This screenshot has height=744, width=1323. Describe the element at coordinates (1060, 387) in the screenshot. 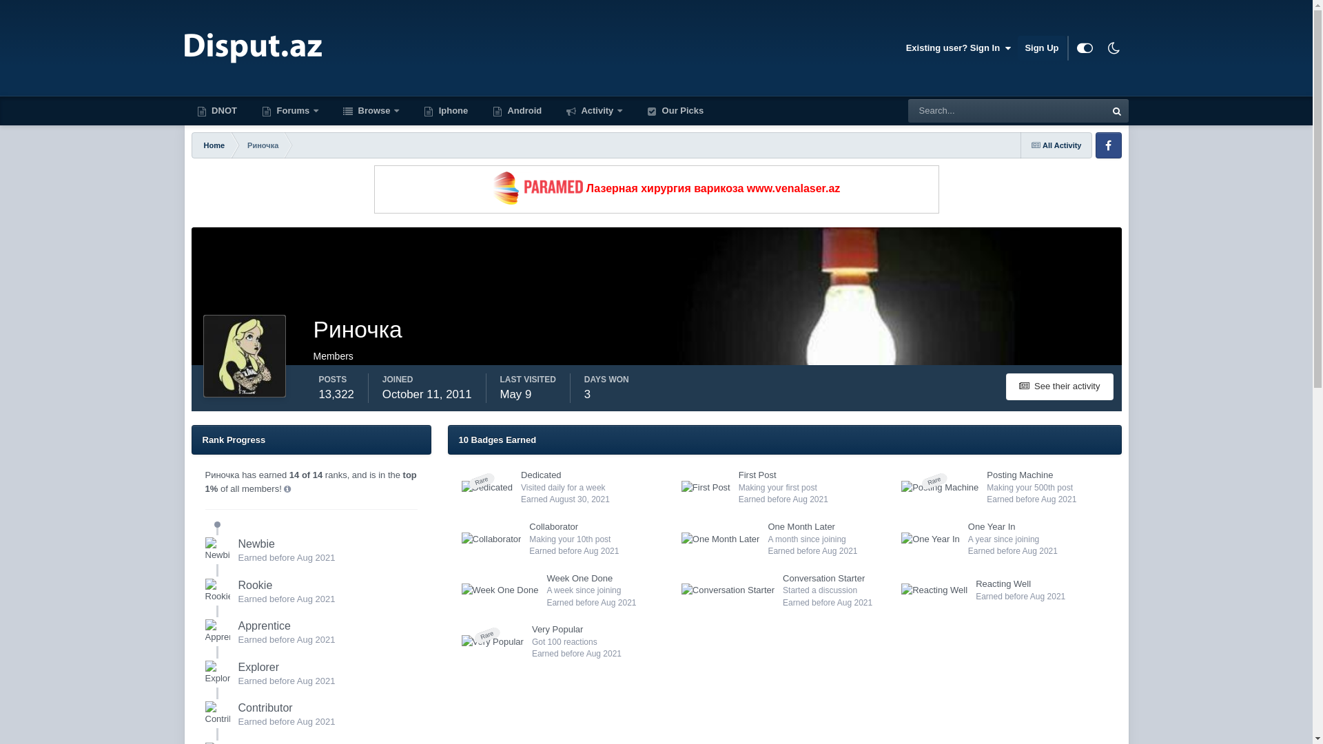

I see ` See their activity` at that location.